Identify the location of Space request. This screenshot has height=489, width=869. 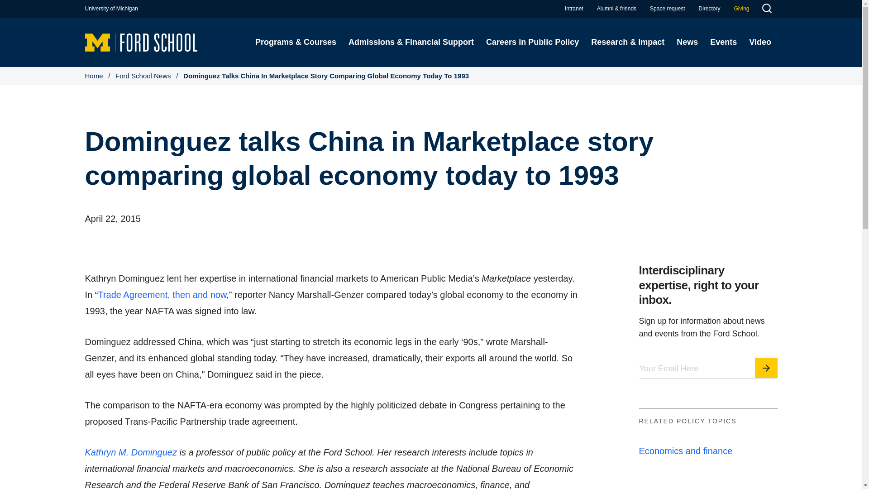
(667, 9).